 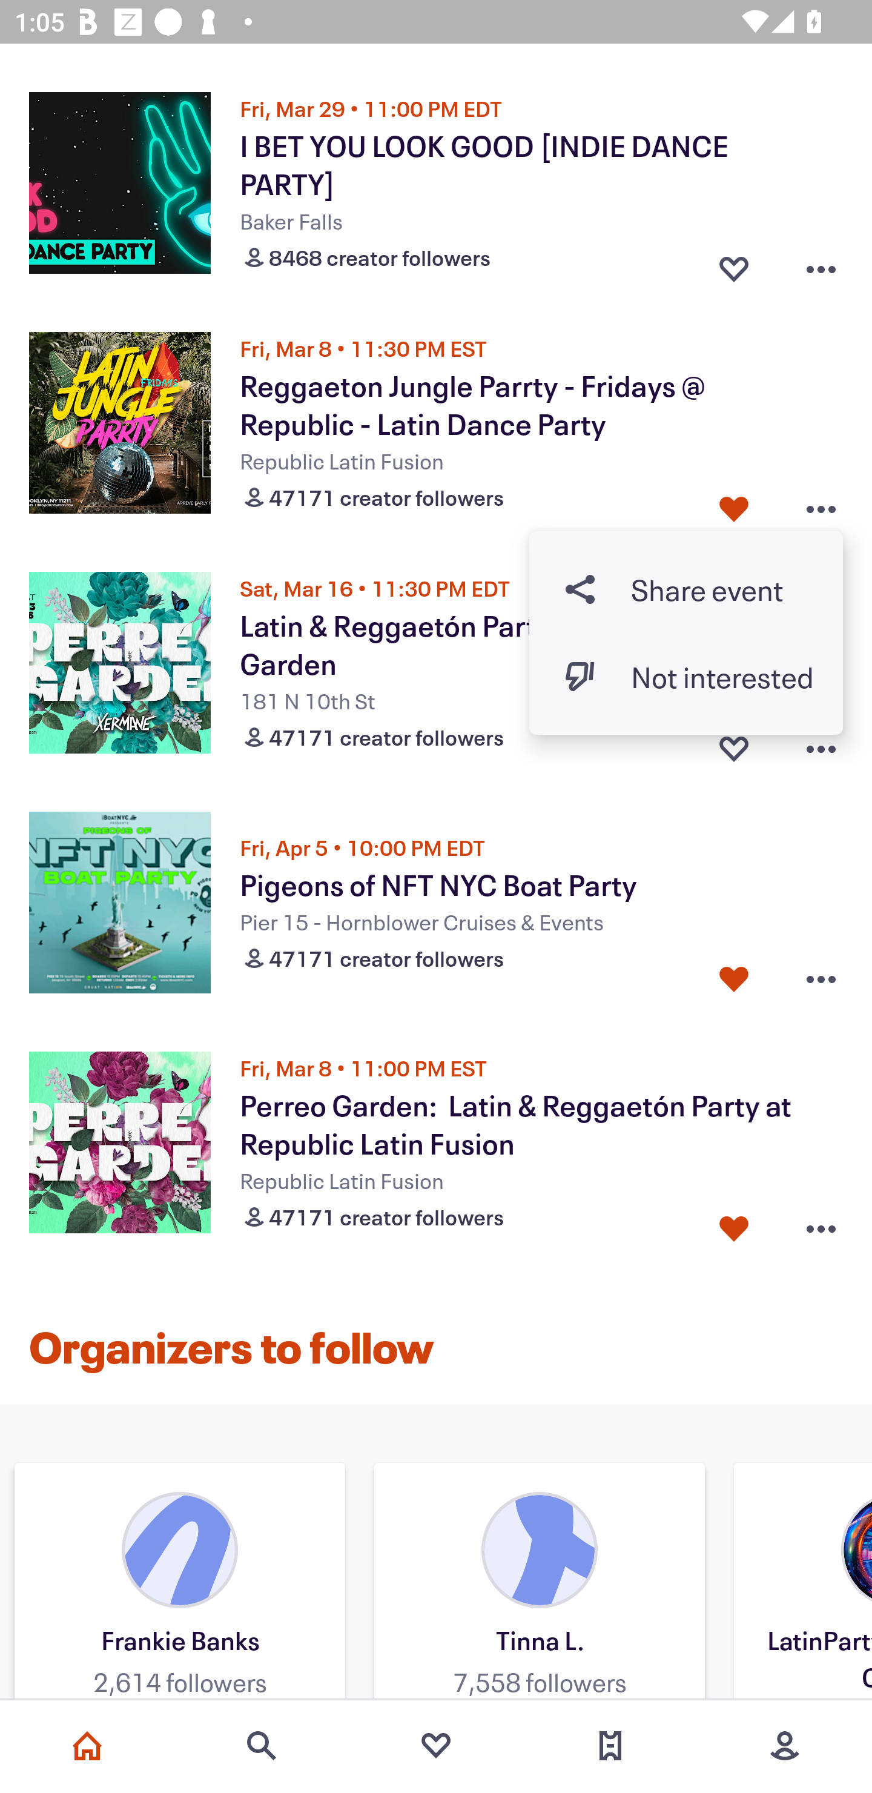 What do you see at coordinates (686, 676) in the screenshot?
I see `Dislike event button Not interested` at bounding box center [686, 676].